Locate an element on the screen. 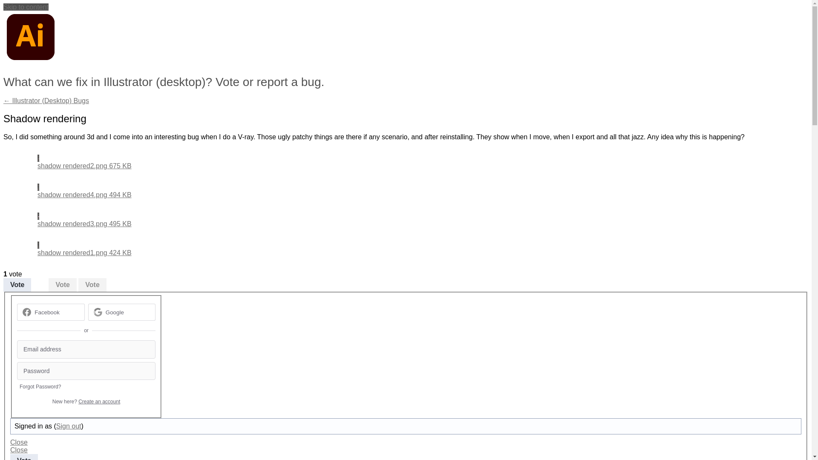    shadow rendered1.png 424 KB is located at coordinates (84, 249).